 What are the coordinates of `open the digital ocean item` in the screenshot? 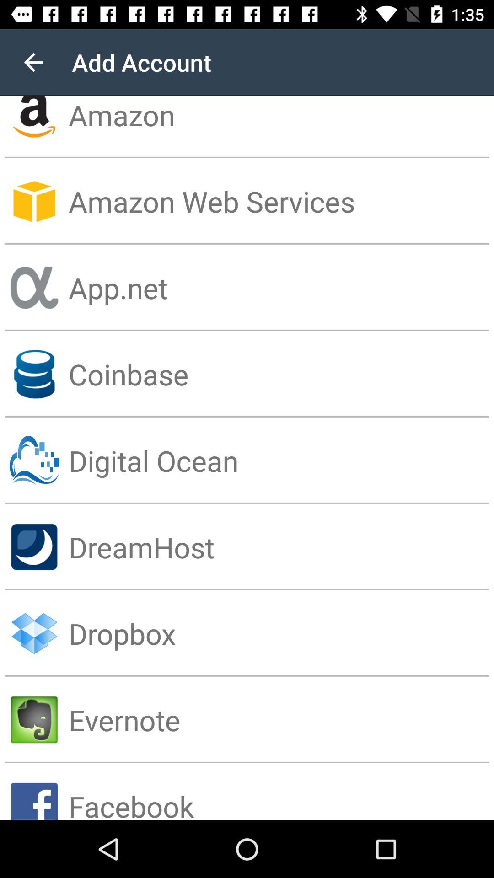 It's located at (281, 460).